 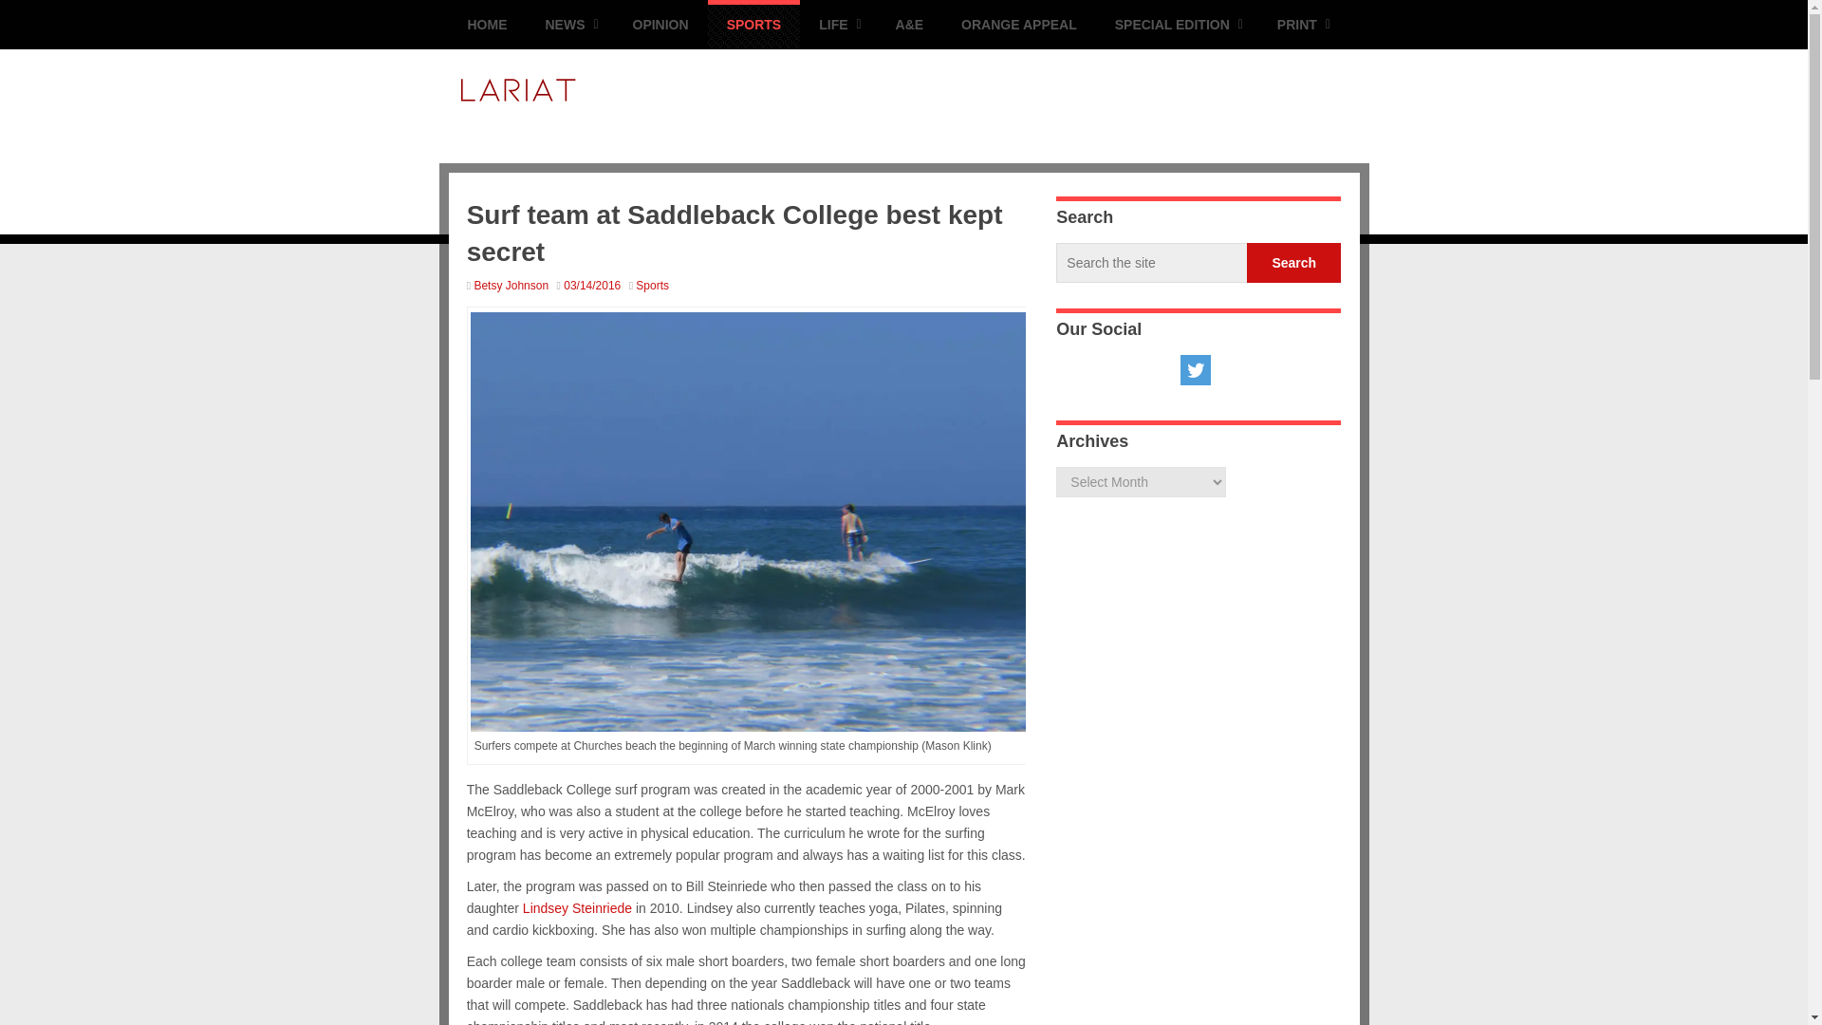 I want to click on Facebook, so click(x=1116, y=370).